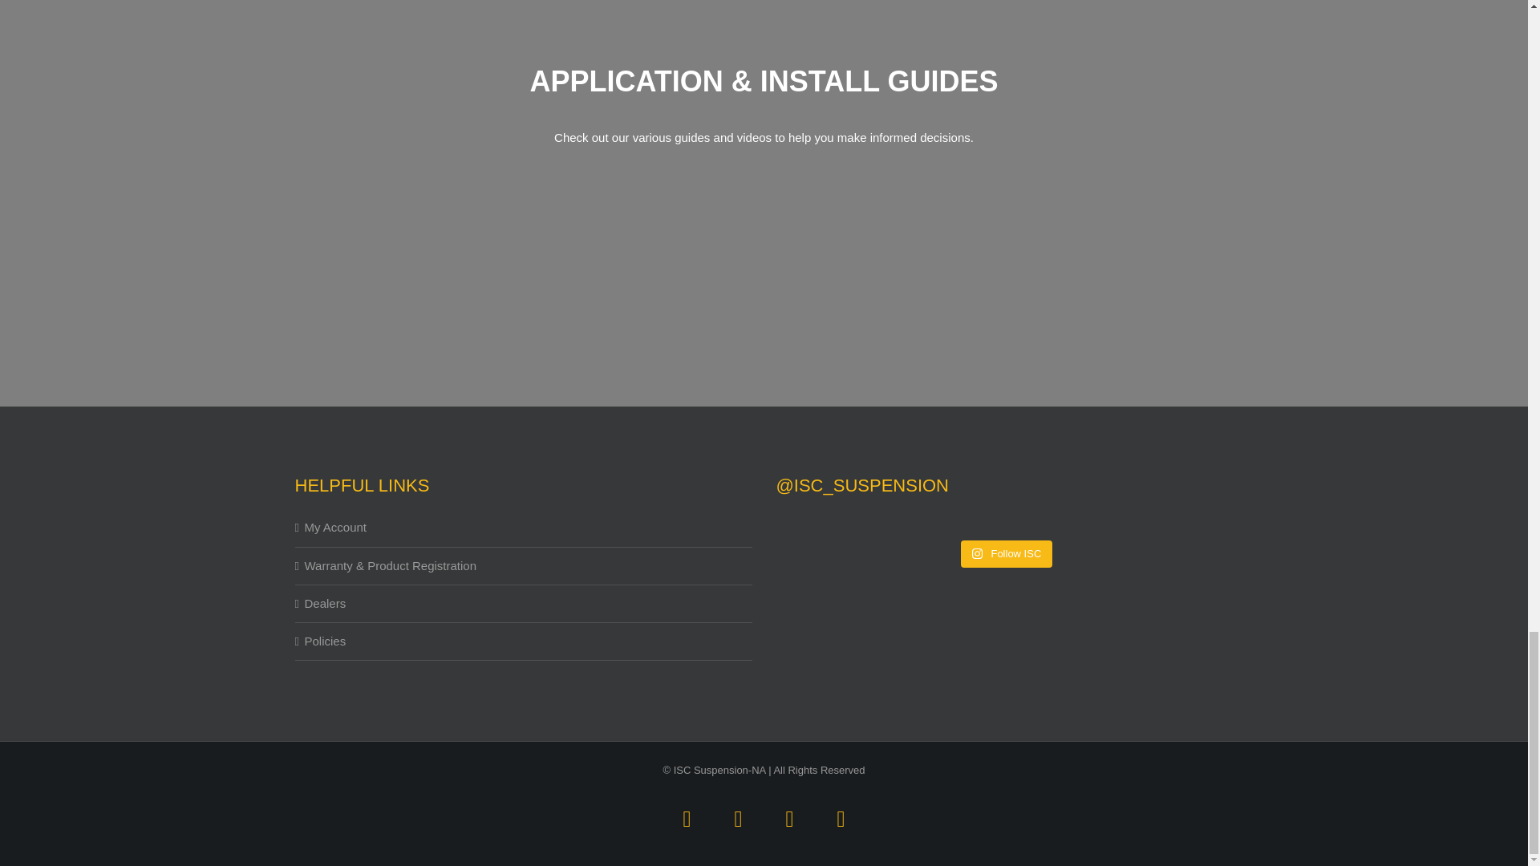  I want to click on Facebook, so click(687, 819).